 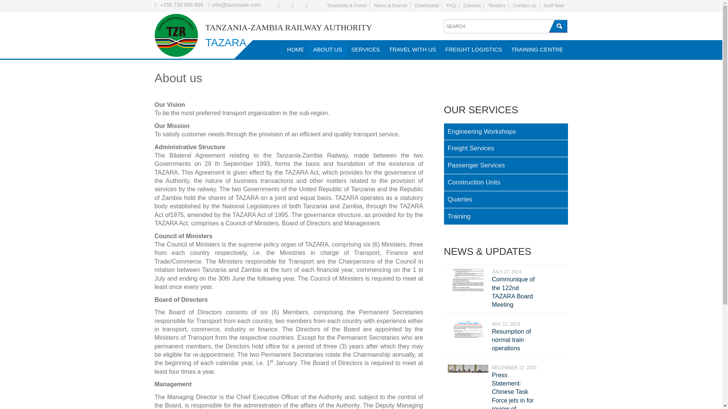 I want to click on Downloads, so click(x=427, y=5).